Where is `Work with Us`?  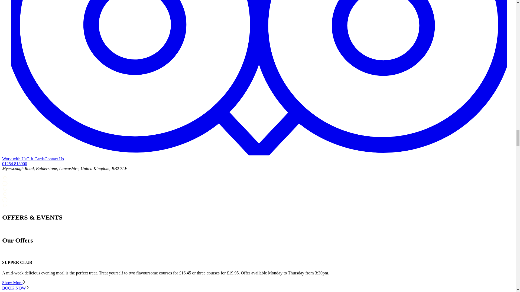
Work with Us is located at coordinates (14, 159).